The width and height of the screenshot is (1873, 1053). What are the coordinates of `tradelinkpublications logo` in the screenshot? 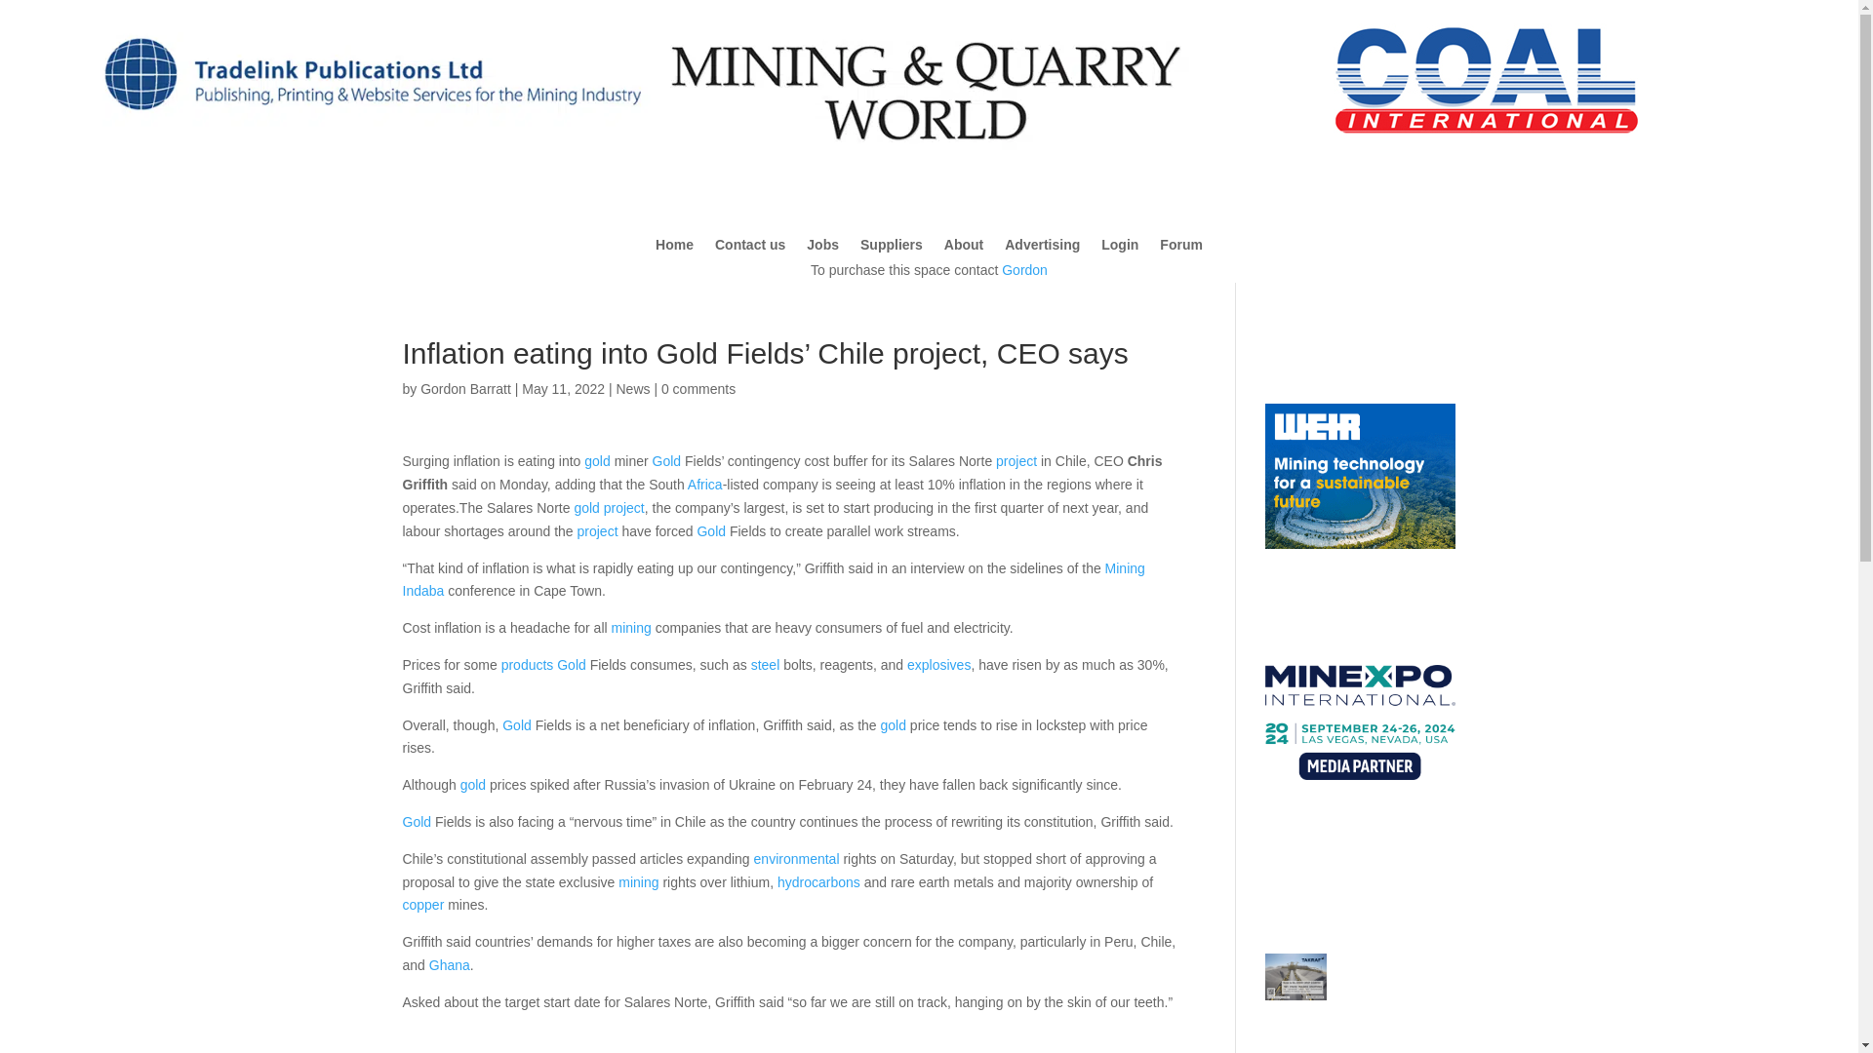 It's located at (371, 135).